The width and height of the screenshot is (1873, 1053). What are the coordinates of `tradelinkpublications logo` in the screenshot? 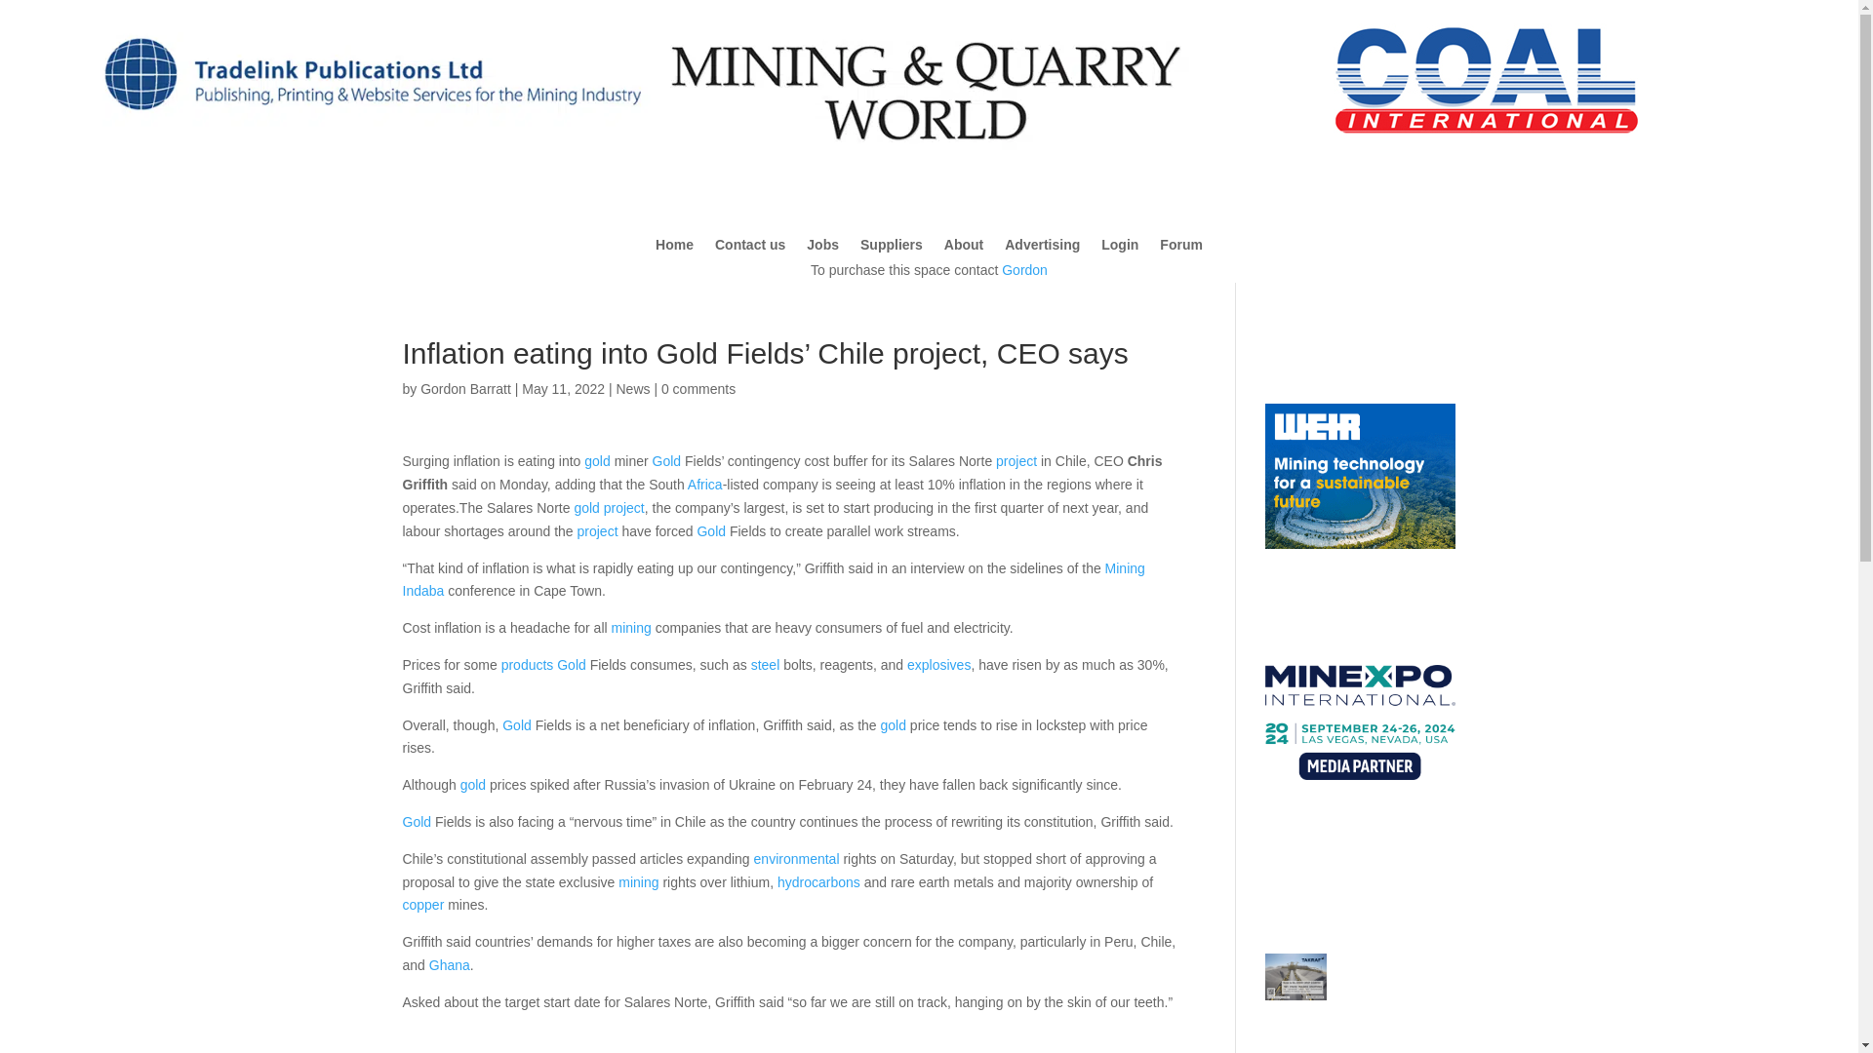 It's located at (371, 135).